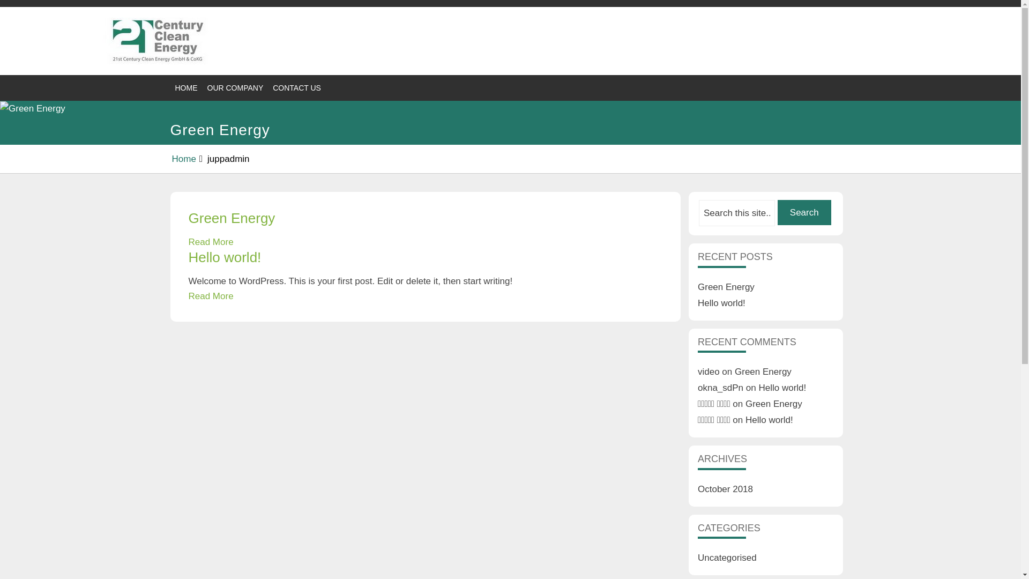 The height and width of the screenshot is (579, 1029). What do you see at coordinates (297, 88) in the screenshot?
I see `CONTACT US` at bounding box center [297, 88].